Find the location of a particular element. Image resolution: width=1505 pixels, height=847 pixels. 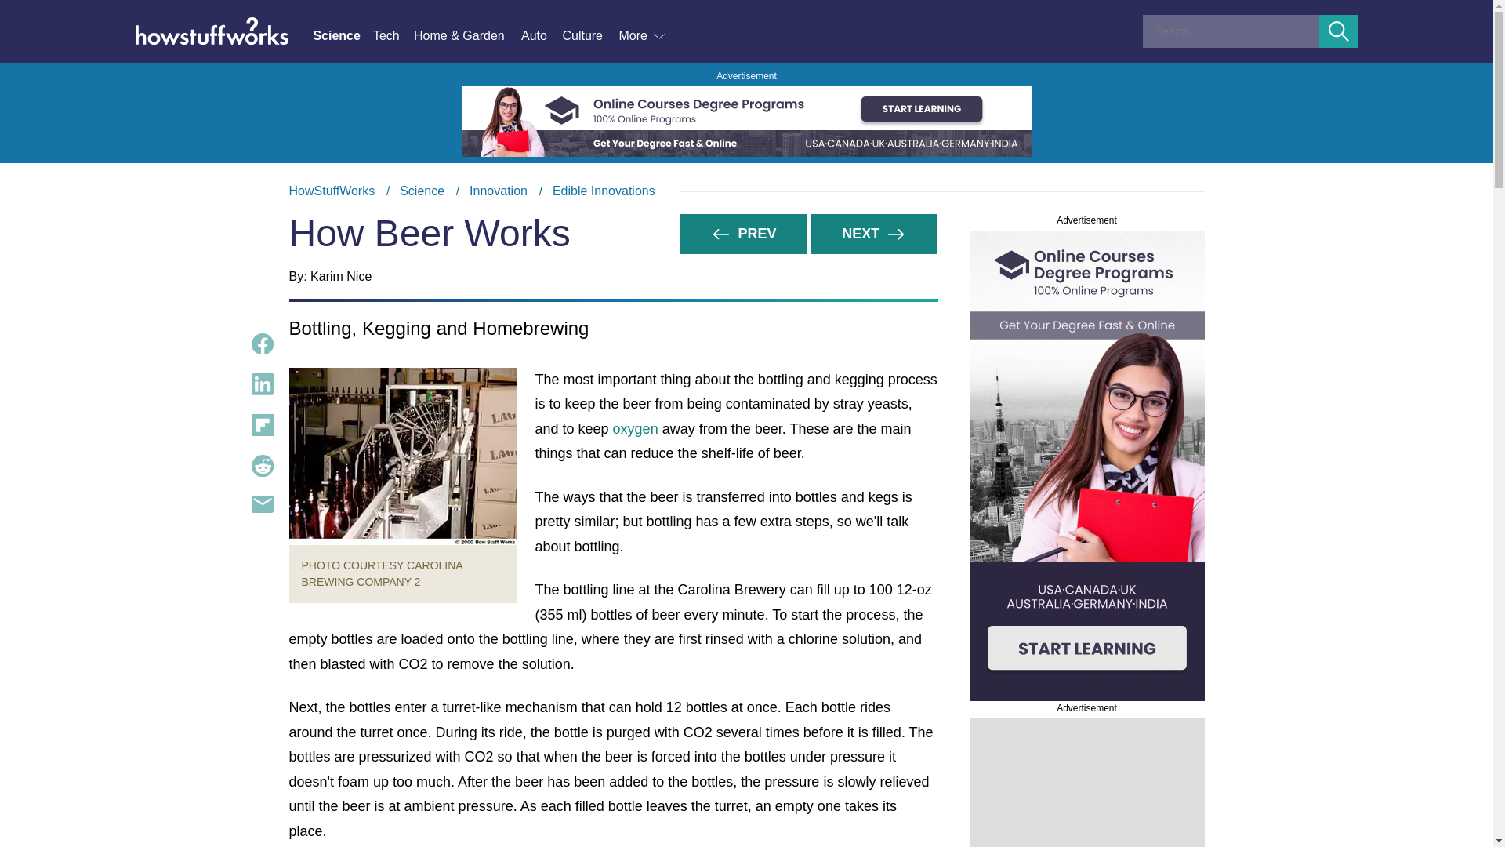

HowStuffWorks is located at coordinates (332, 191).